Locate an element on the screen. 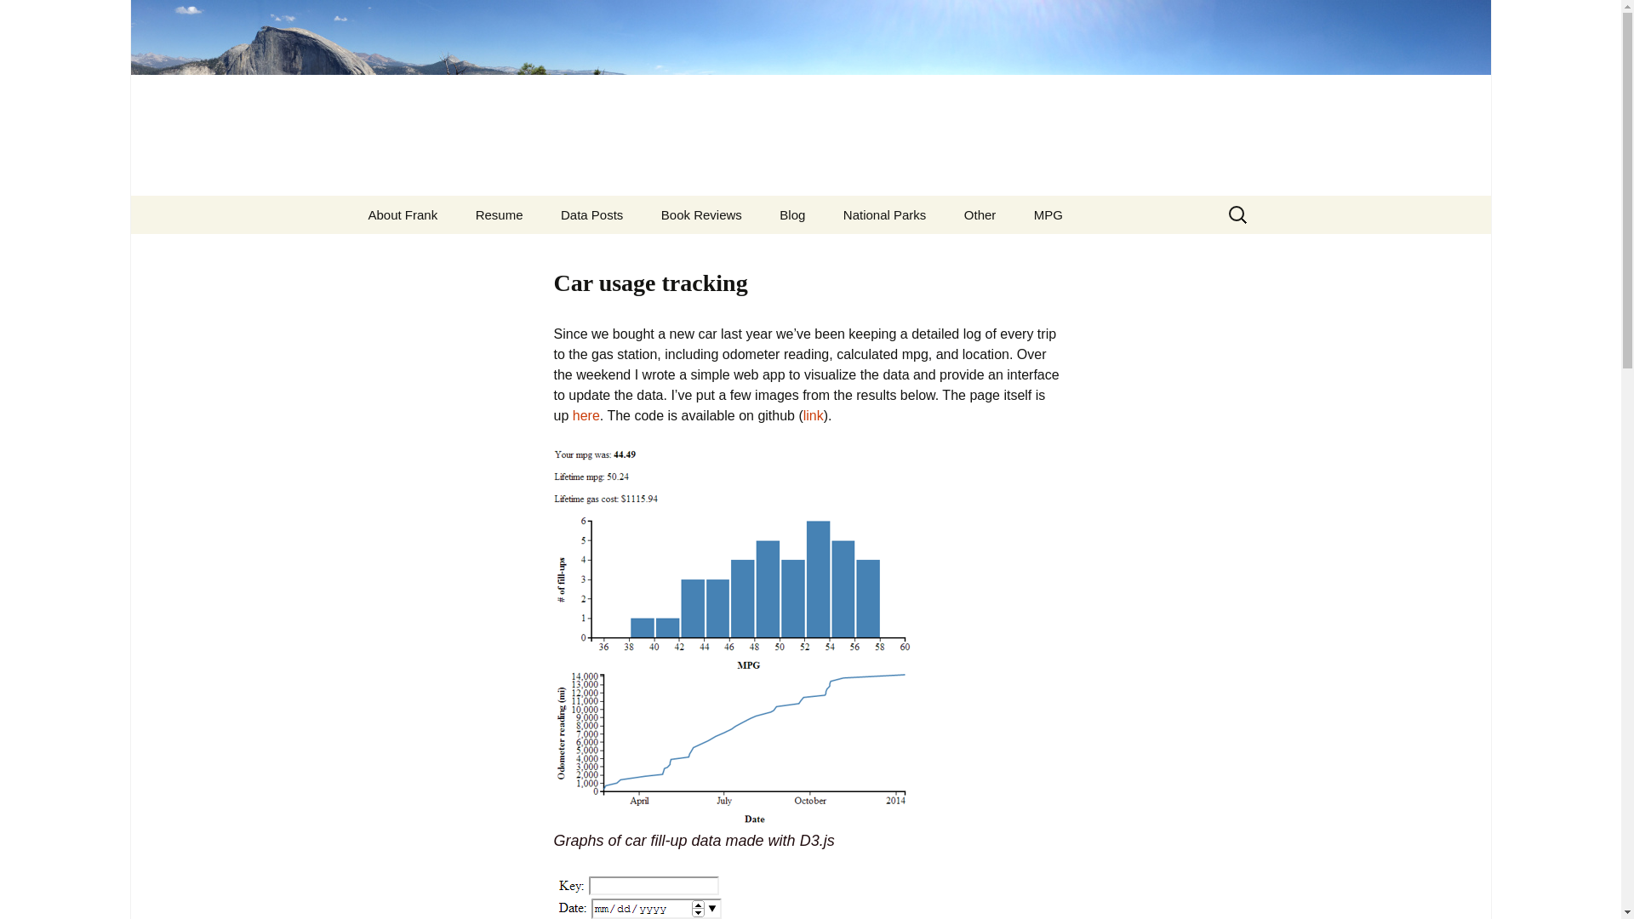 The image size is (1634, 919). National Parks is located at coordinates (885, 214).